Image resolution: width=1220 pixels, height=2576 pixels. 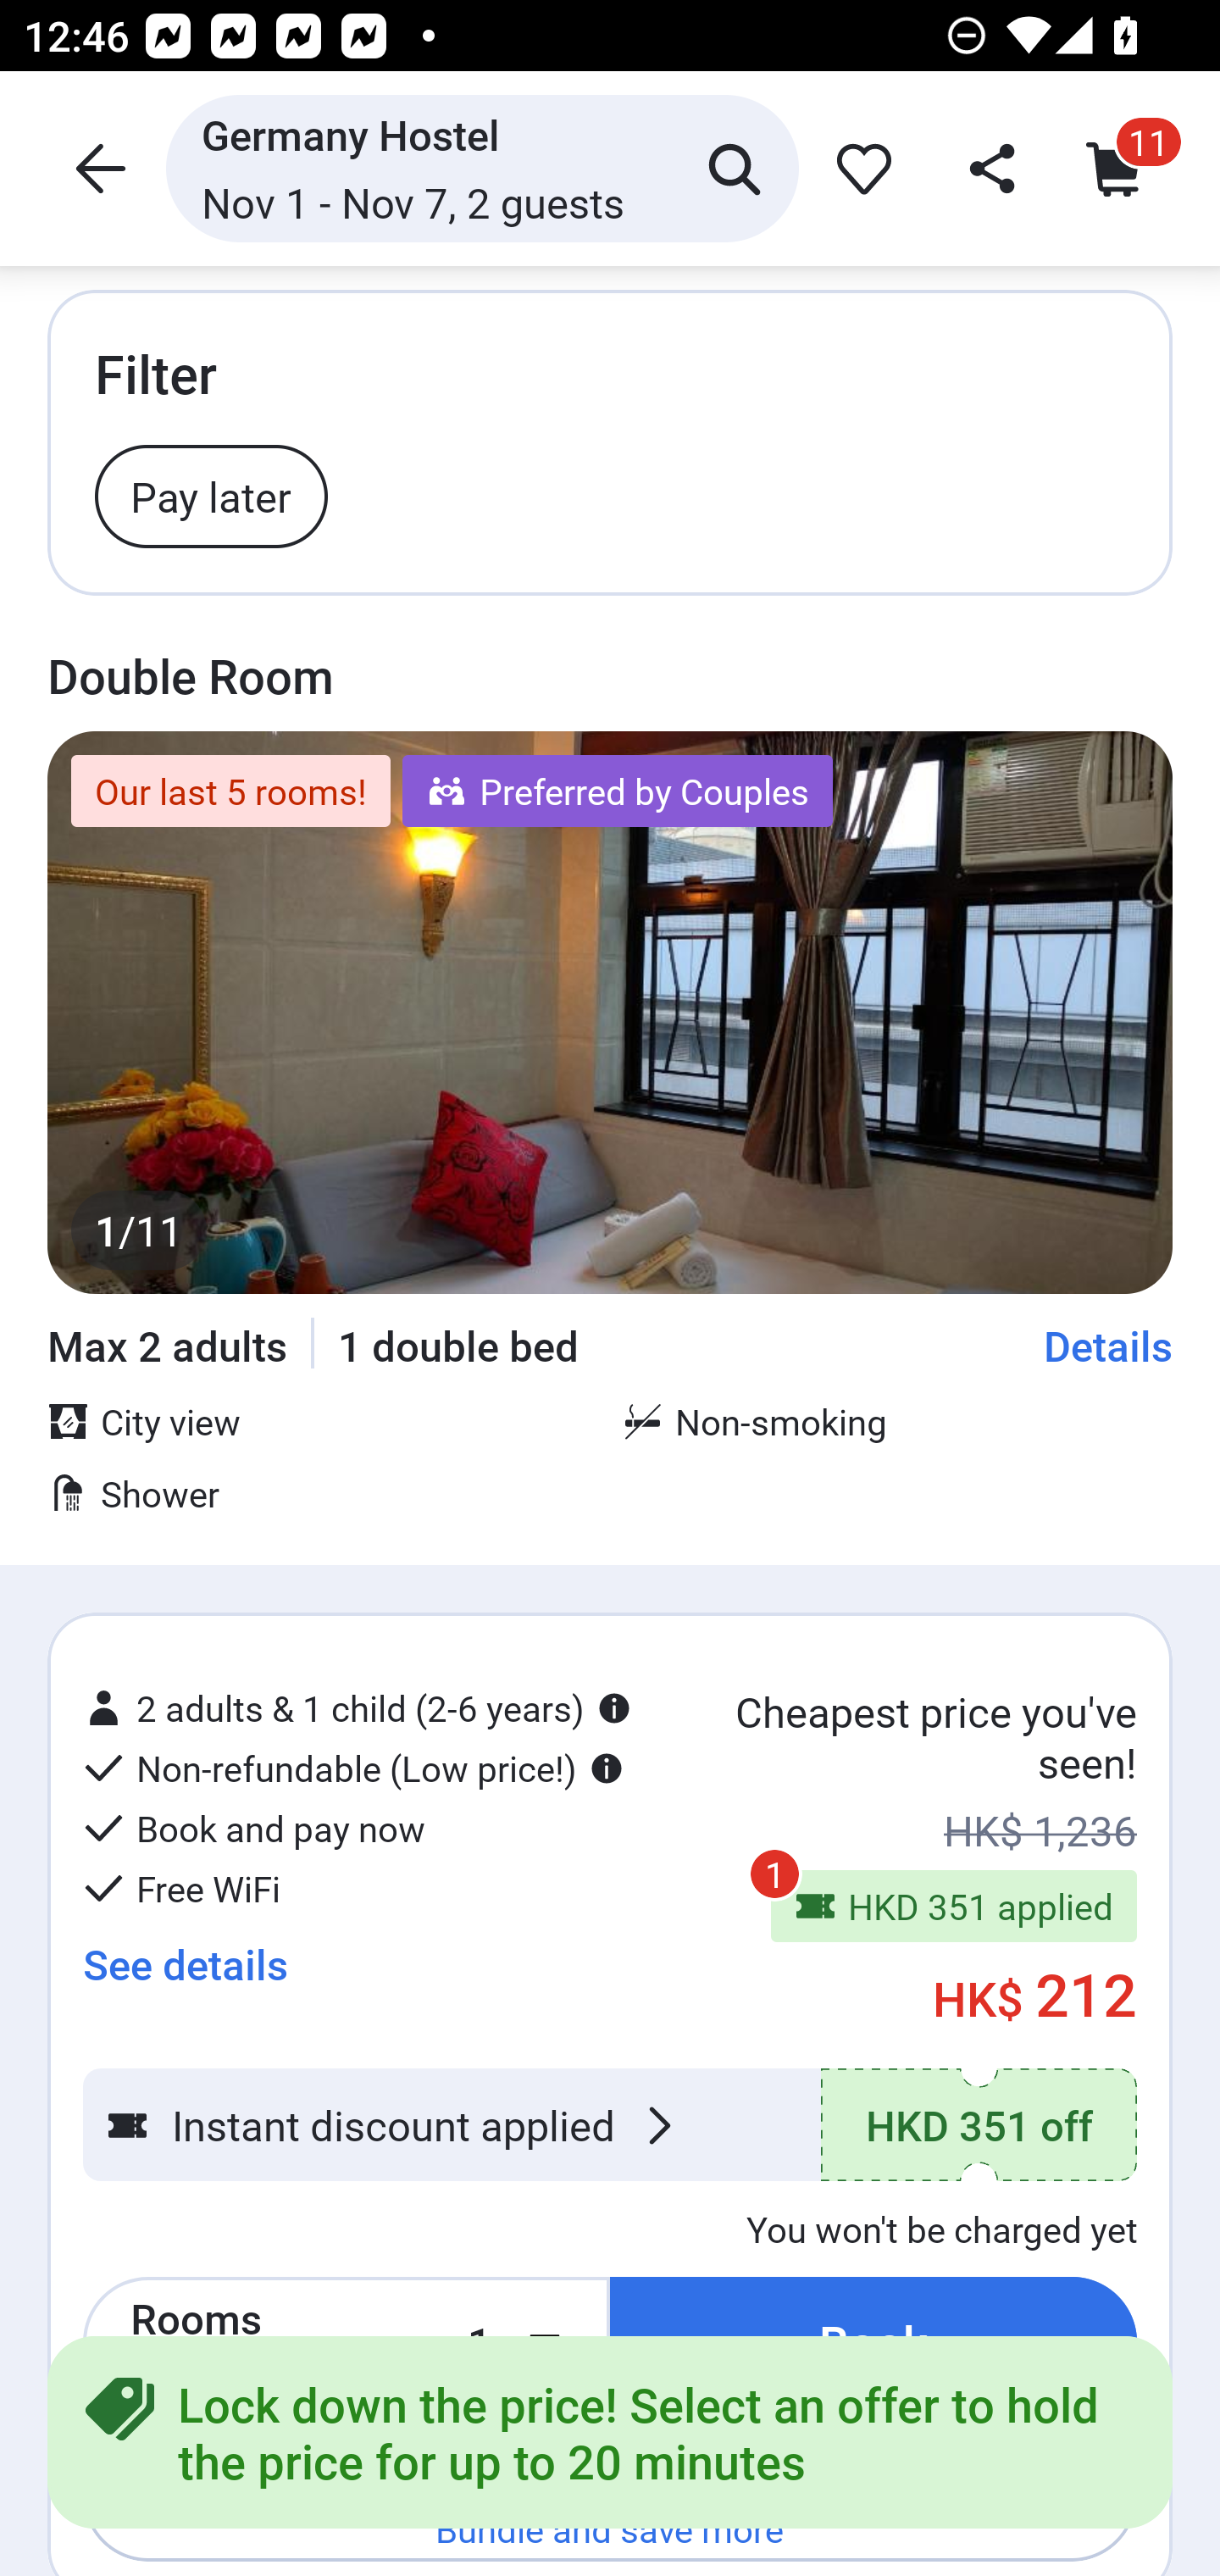 I want to click on Pay later, so click(x=212, y=495).